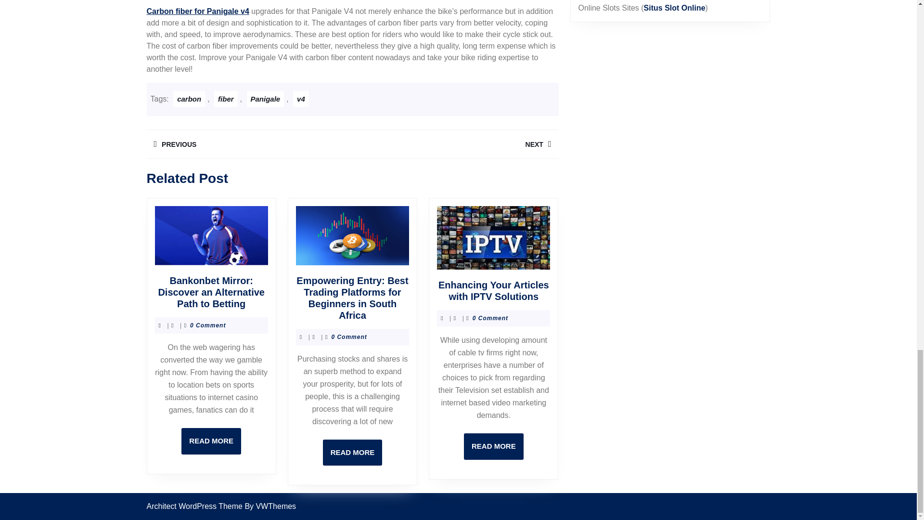  Describe the element at coordinates (265, 99) in the screenshot. I see `Panigale` at that location.